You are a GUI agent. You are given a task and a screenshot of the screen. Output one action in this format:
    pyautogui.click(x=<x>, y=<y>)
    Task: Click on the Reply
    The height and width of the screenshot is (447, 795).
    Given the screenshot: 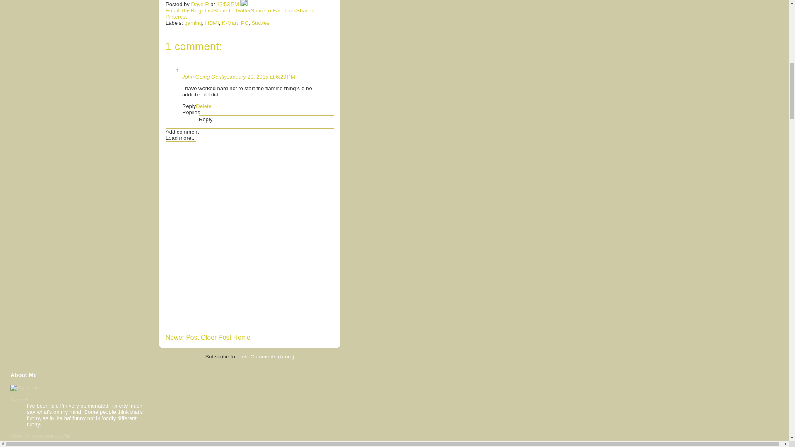 What is the action you would take?
    pyautogui.click(x=205, y=119)
    